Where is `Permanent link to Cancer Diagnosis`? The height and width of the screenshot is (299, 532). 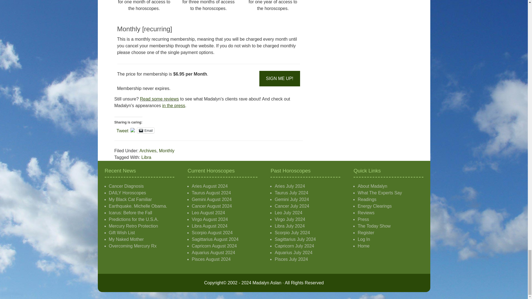 Permanent link to Cancer Diagnosis is located at coordinates (126, 186).